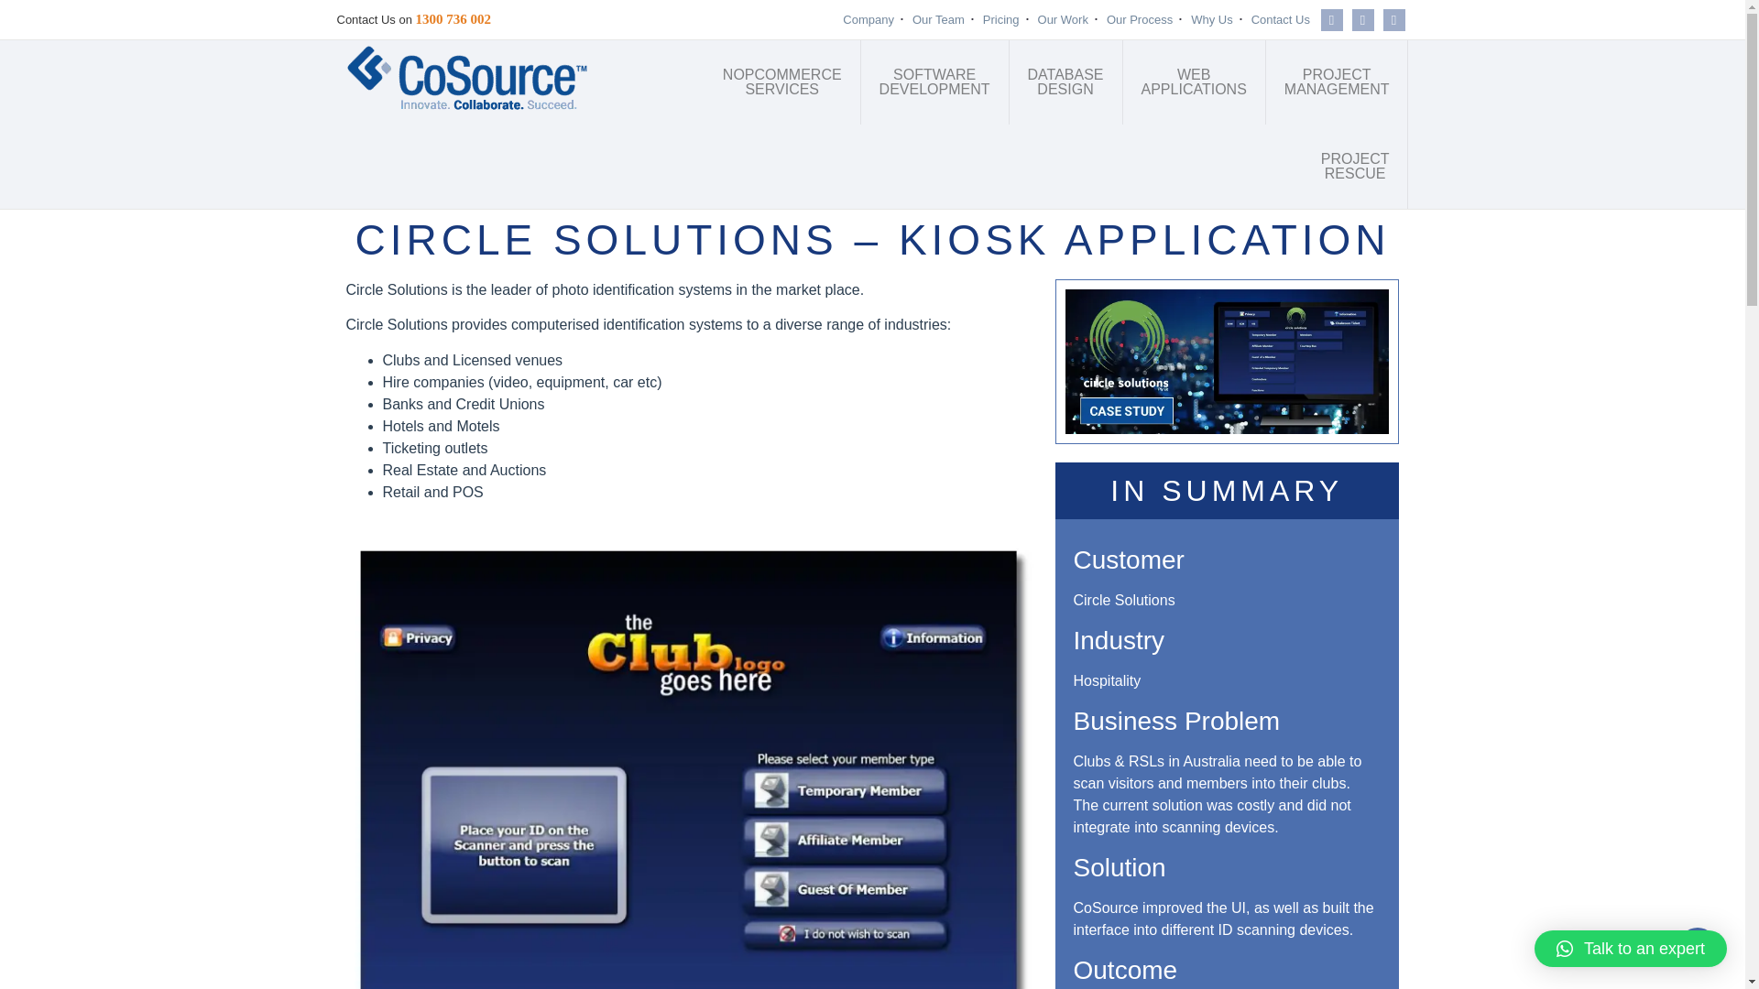  Describe the element at coordinates (1356, 167) in the screenshot. I see `obt` at that location.